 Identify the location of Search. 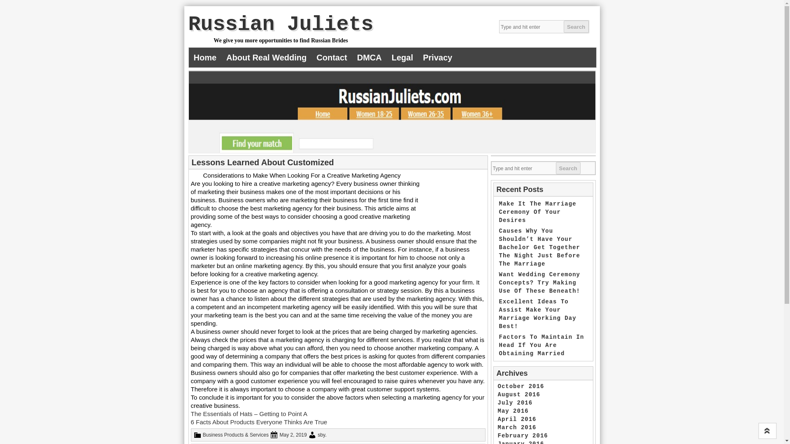
(567, 168).